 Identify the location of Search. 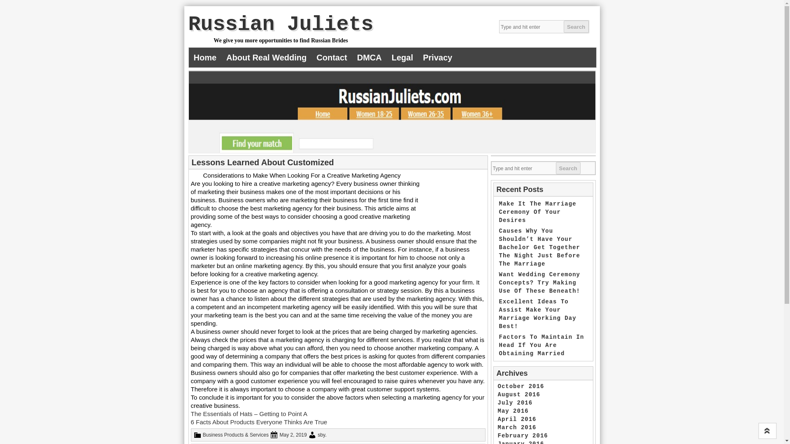
(567, 168).